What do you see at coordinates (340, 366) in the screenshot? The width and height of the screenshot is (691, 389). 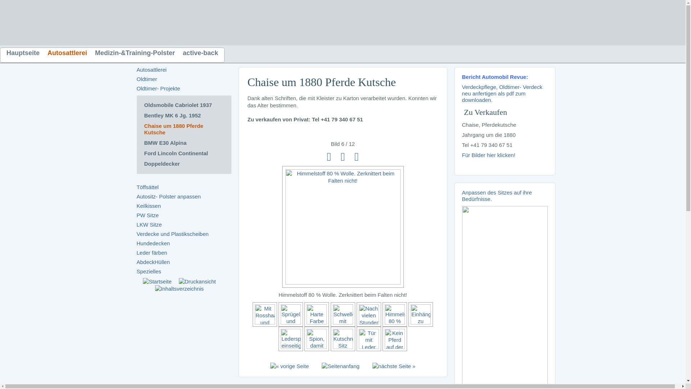 I see `Seitenanfang` at bounding box center [340, 366].